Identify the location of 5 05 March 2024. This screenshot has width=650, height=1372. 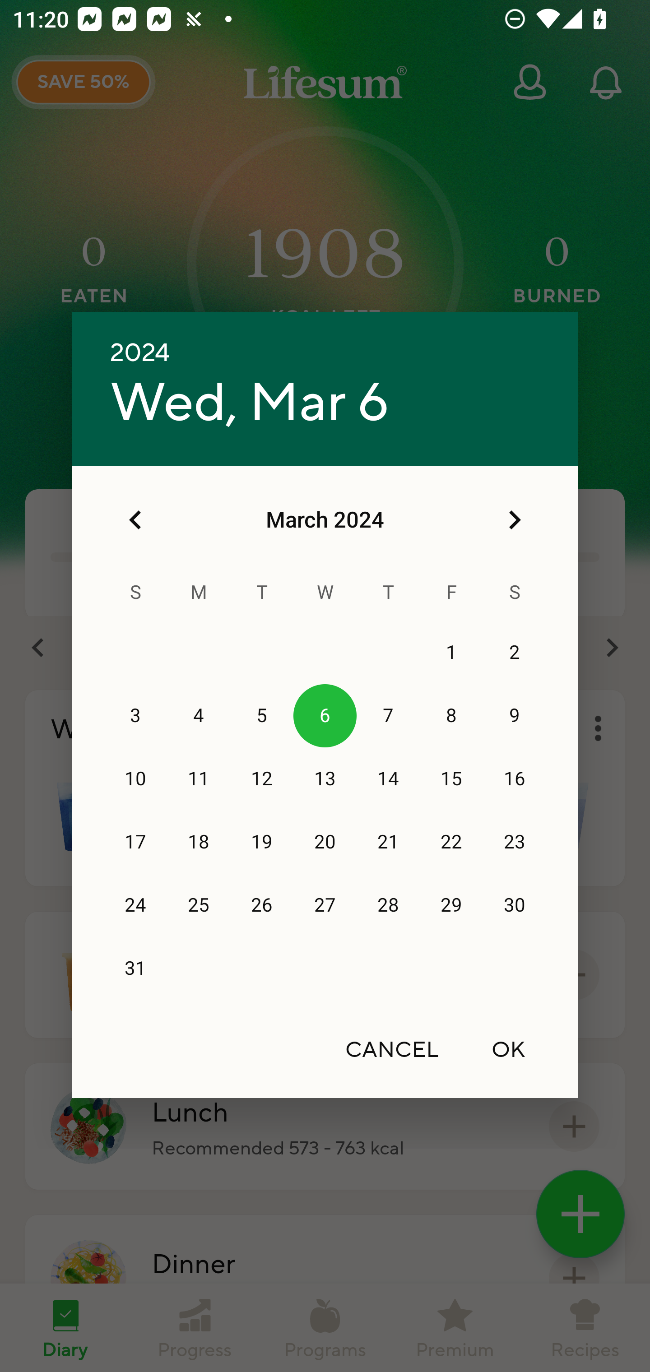
(261, 716).